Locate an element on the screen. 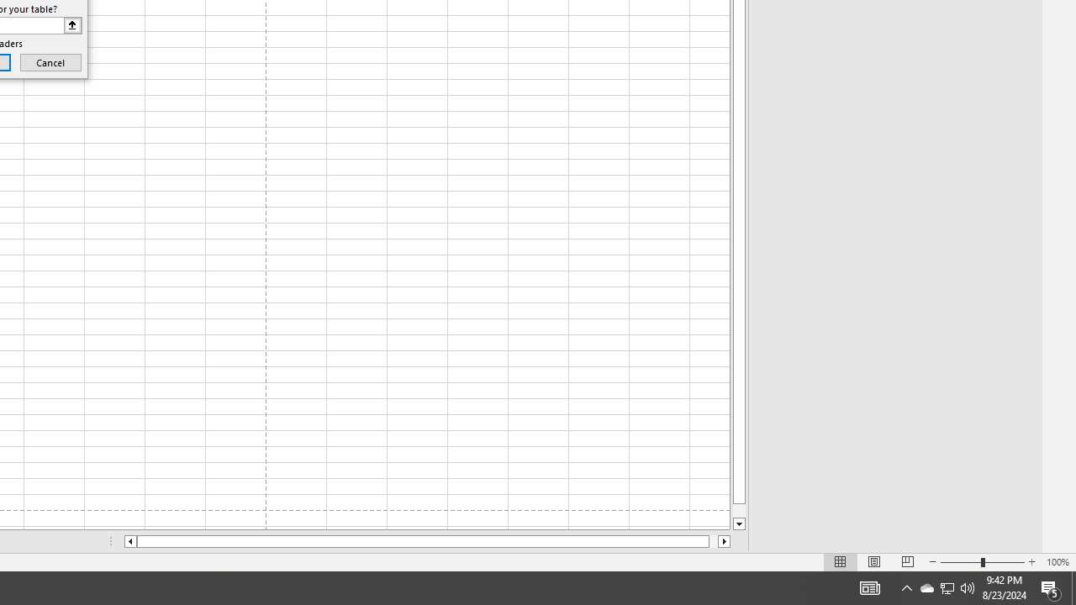  Class: NetUIScrollBar is located at coordinates (427, 541).